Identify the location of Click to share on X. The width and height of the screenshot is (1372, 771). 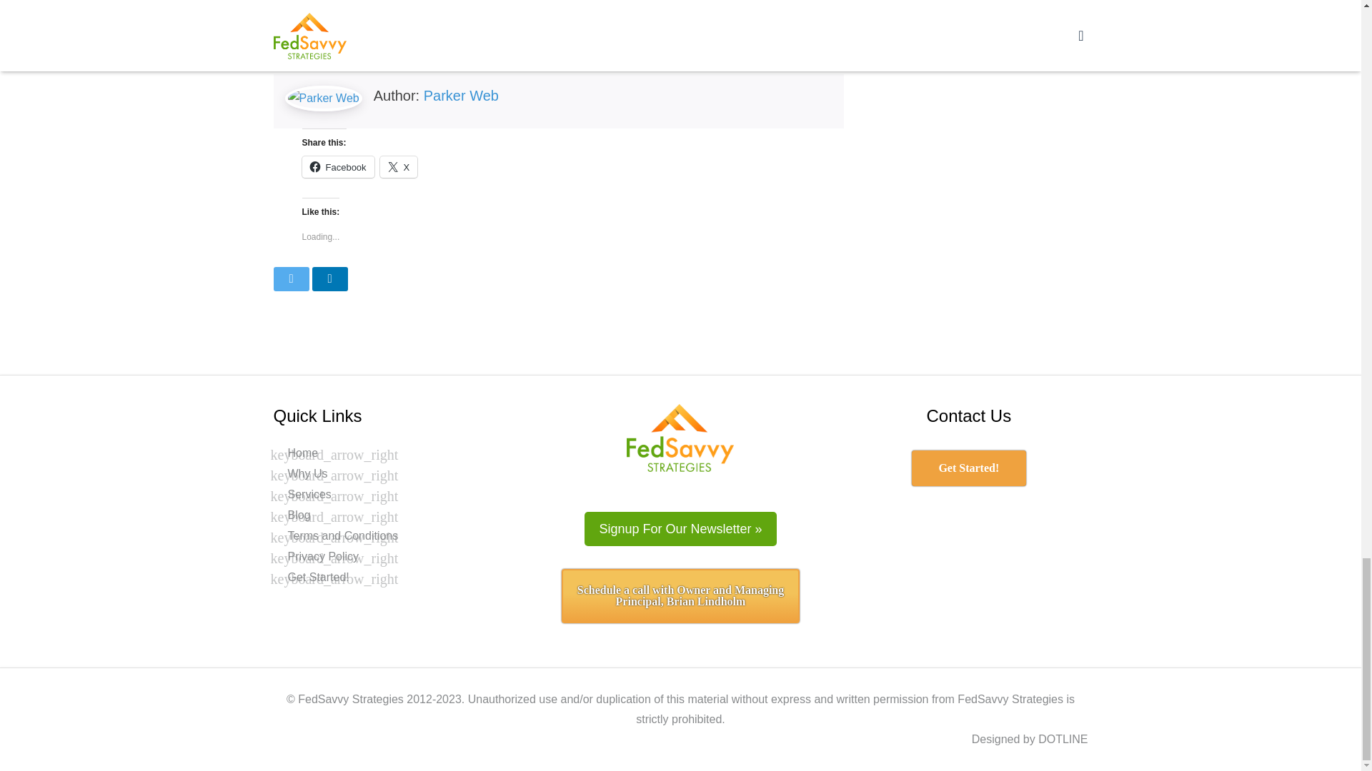
(399, 167).